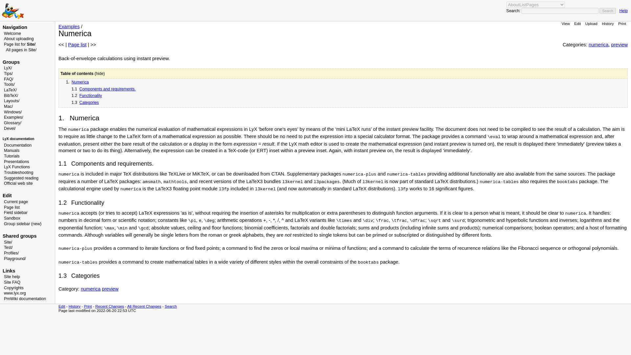 The width and height of the screenshot is (631, 355). I want to click on Devel, so click(9, 129).